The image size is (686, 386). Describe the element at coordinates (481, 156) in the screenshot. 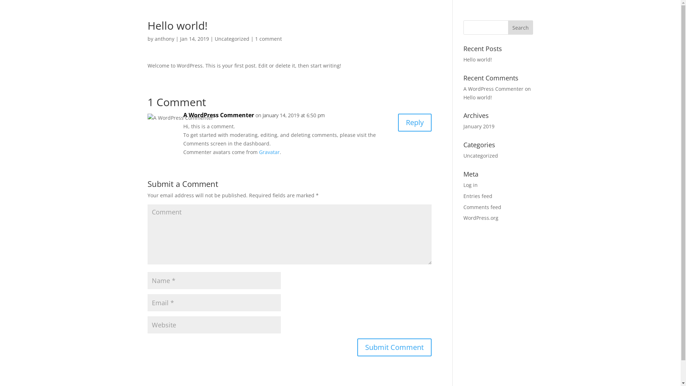

I see `Uncategorized` at that location.